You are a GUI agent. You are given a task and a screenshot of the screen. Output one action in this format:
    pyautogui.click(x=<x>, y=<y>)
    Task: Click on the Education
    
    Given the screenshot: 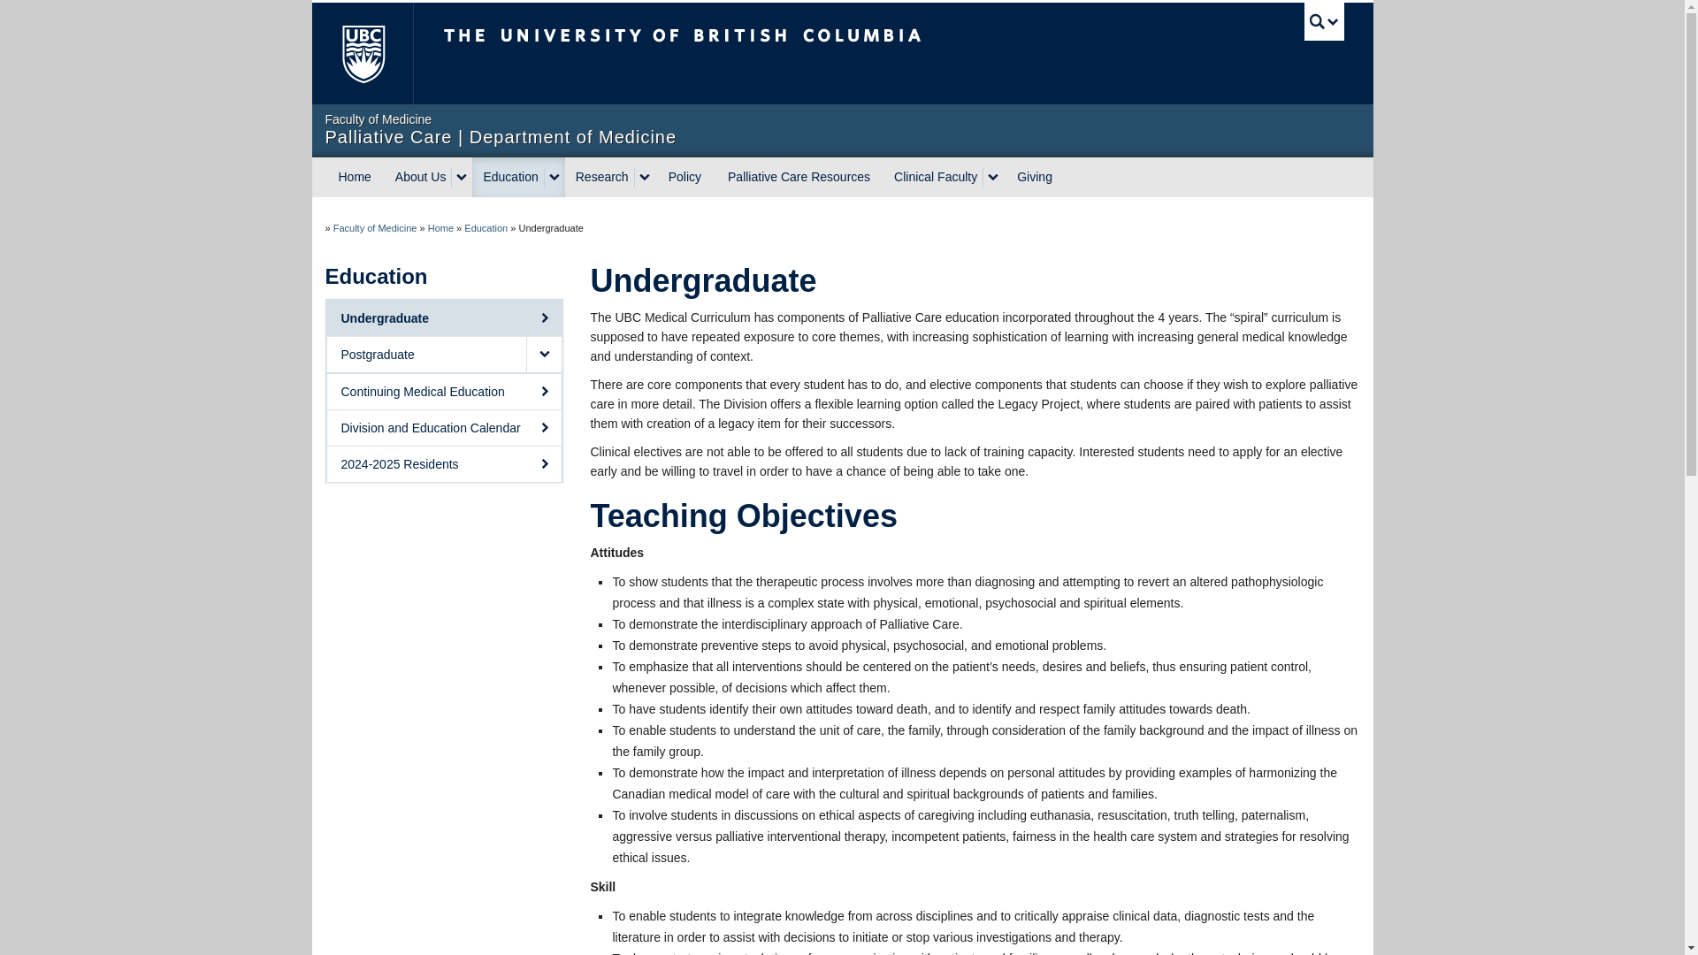 What is the action you would take?
    pyautogui.click(x=508, y=177)
    